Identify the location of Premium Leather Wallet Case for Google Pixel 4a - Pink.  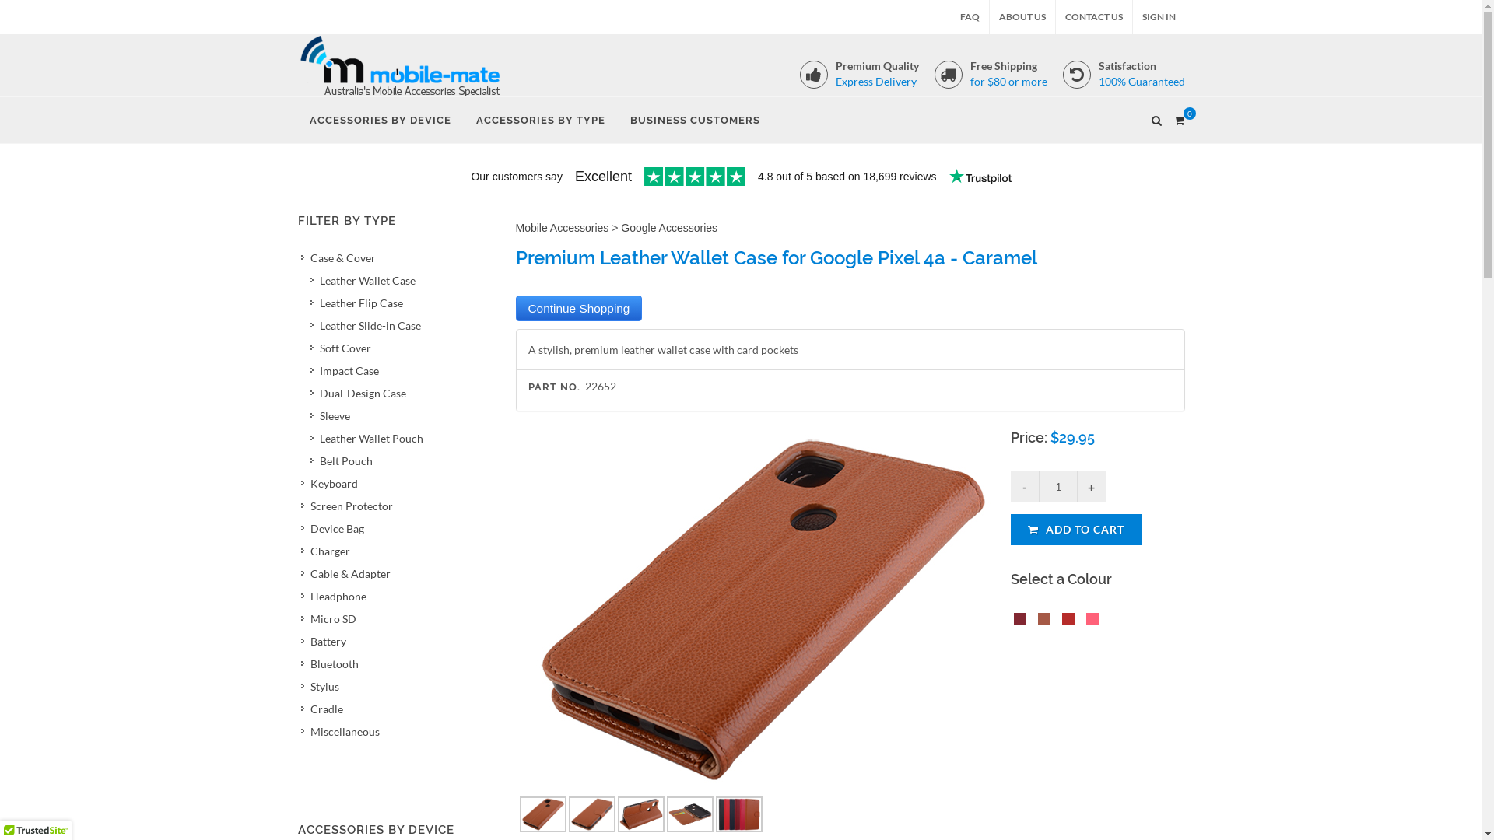
(1089, 621).